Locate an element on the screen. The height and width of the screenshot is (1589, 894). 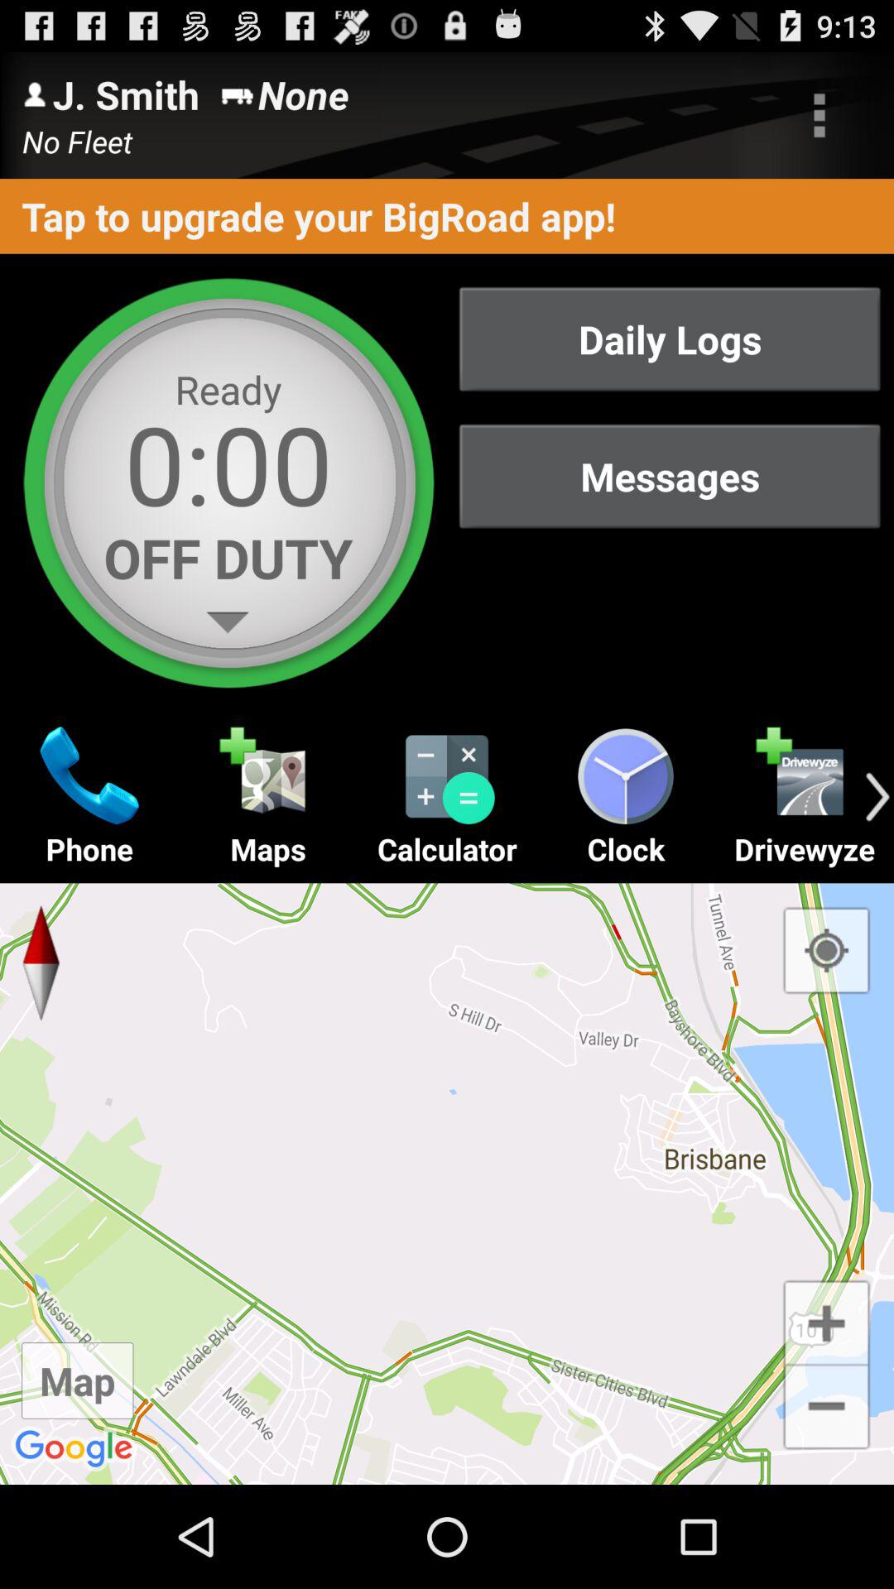
press item next to none is located at coordinates (819, 115).